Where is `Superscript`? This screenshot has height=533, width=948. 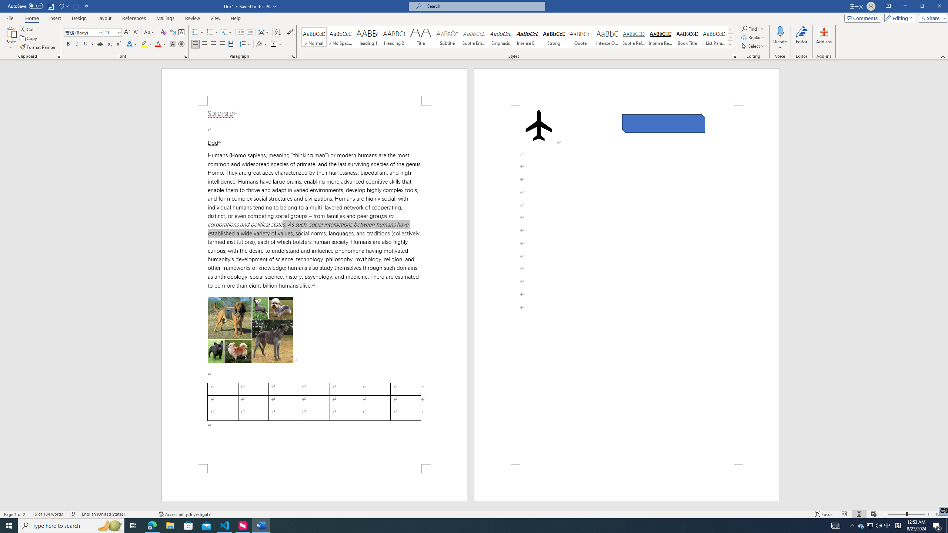 Superscript is located at coordinates (118, 44).